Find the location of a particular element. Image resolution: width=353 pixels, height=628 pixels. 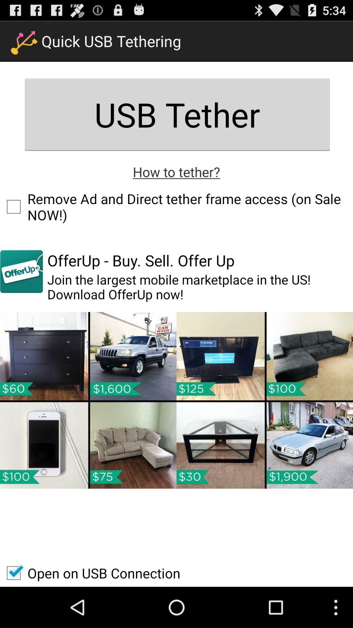

launch open on usb is located at coordinates (90, 573).